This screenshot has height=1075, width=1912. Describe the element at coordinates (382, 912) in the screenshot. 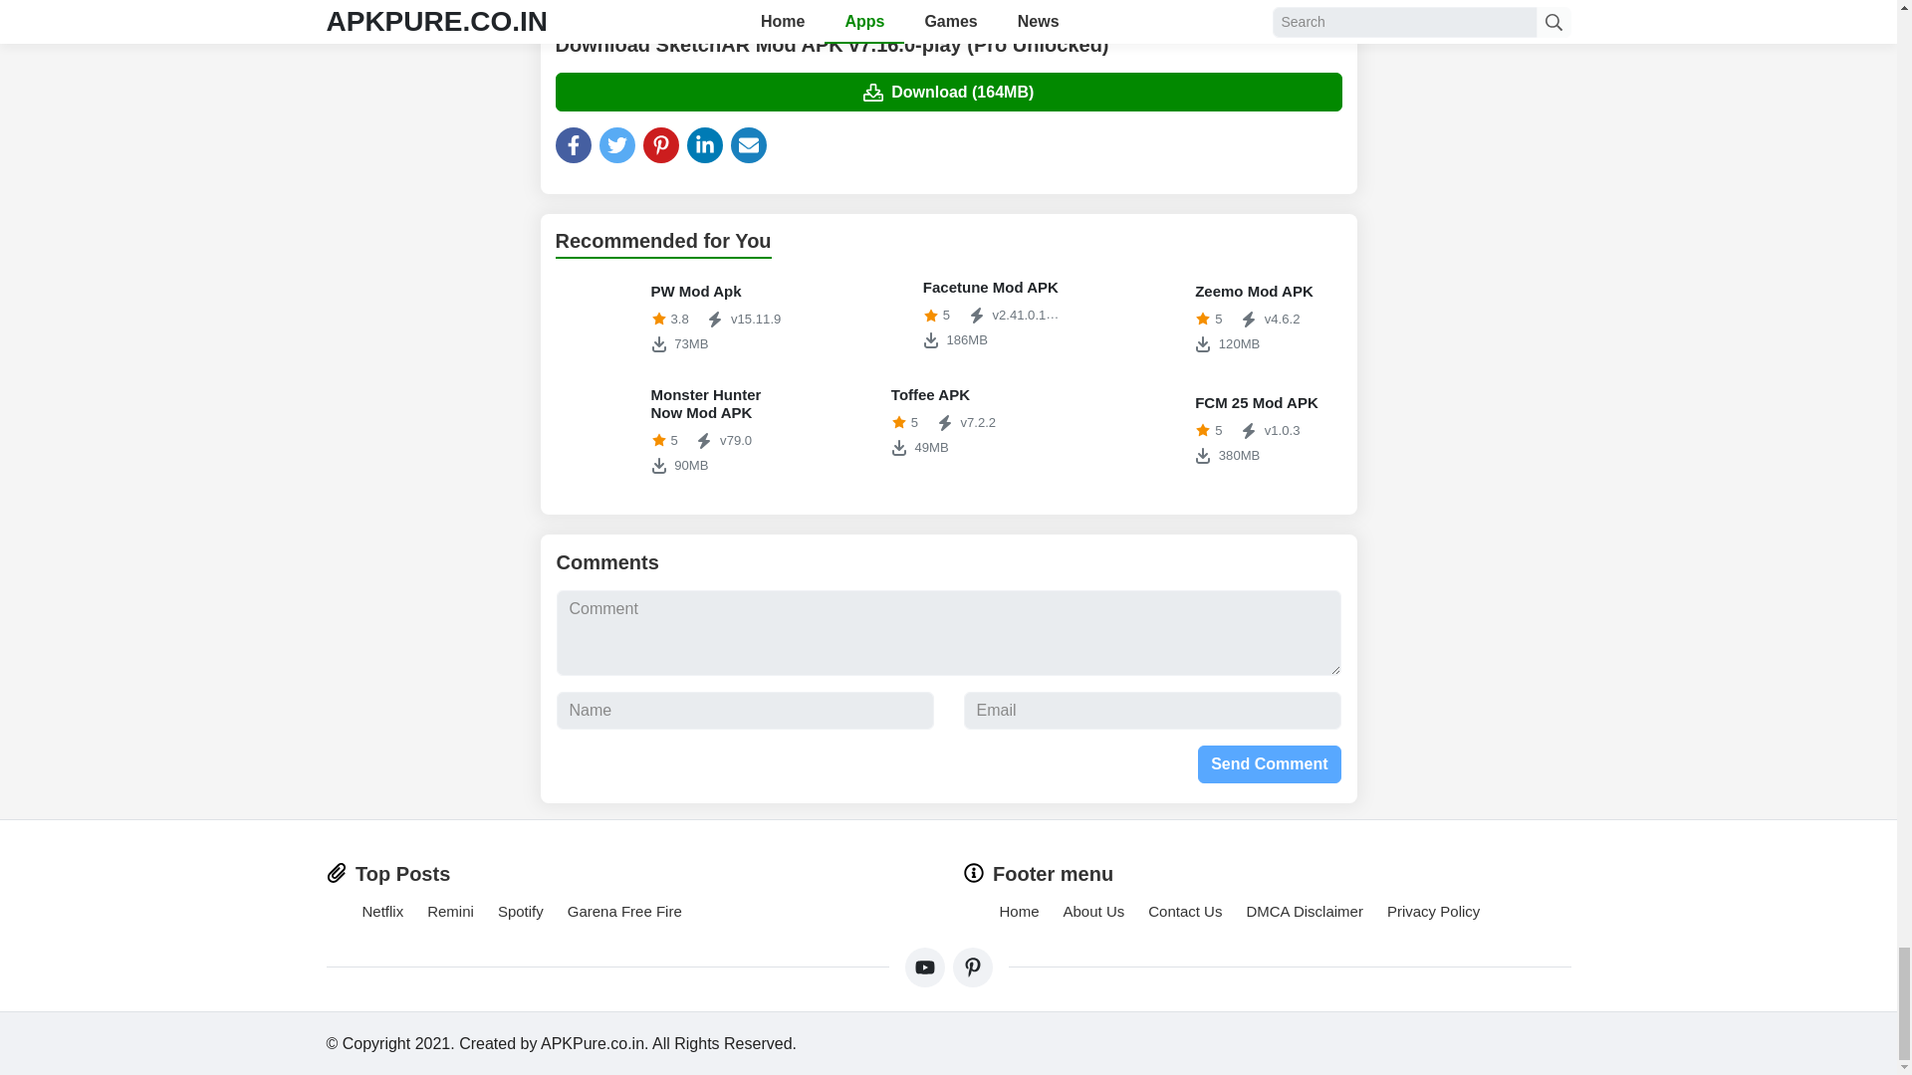

I see ` Facetune Mod APK ` at that location.